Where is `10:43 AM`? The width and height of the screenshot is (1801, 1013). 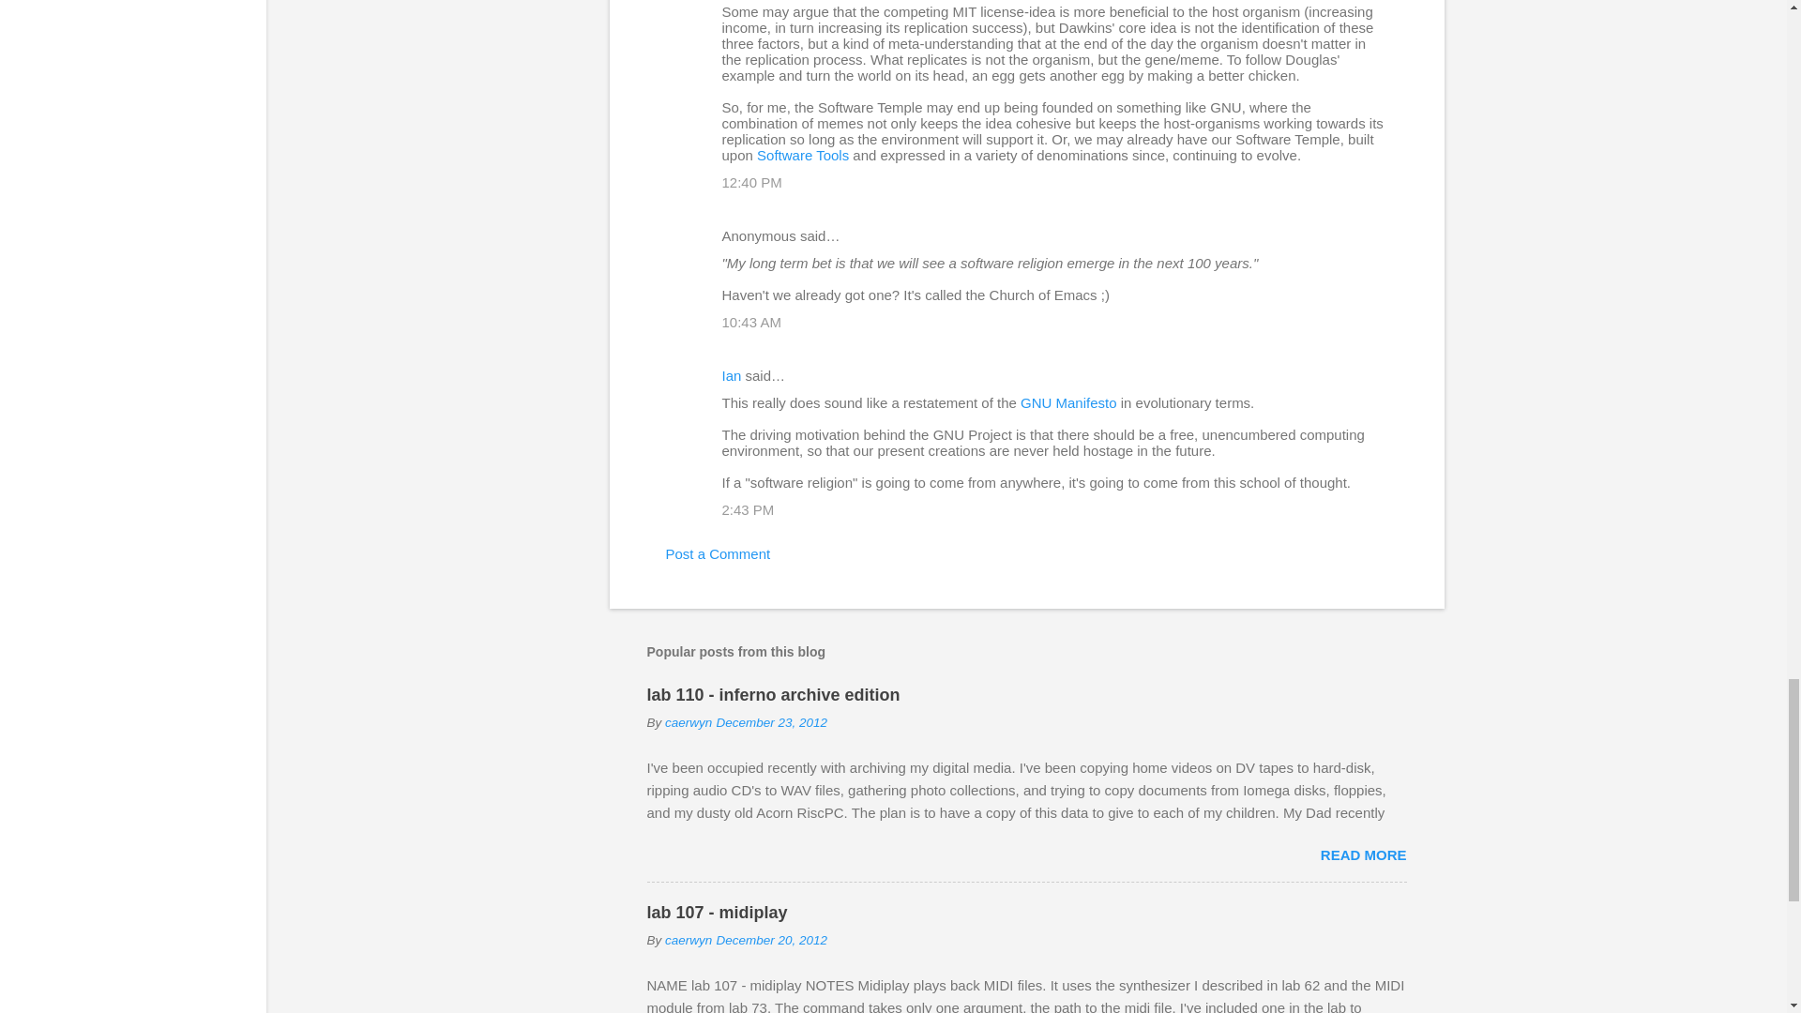
10:43 AM is located at coordinates (751, 322).